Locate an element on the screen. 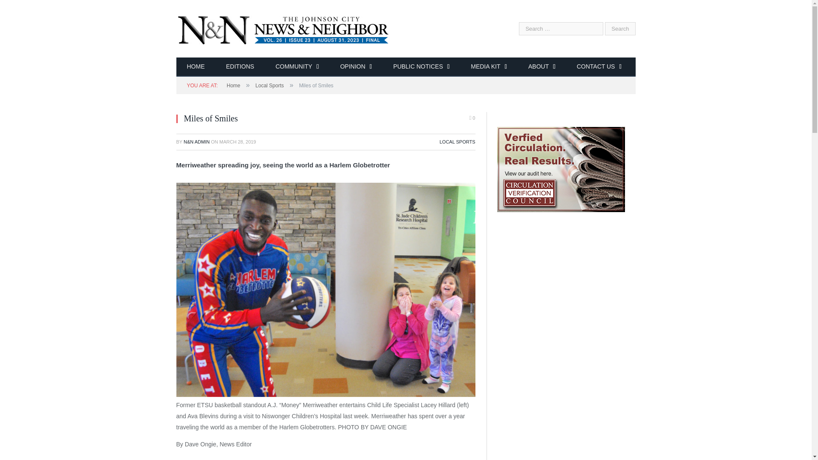 The width and height of the screenshot is (818, 460). LOCAL SPORTS is located at coordinates (458, 142).